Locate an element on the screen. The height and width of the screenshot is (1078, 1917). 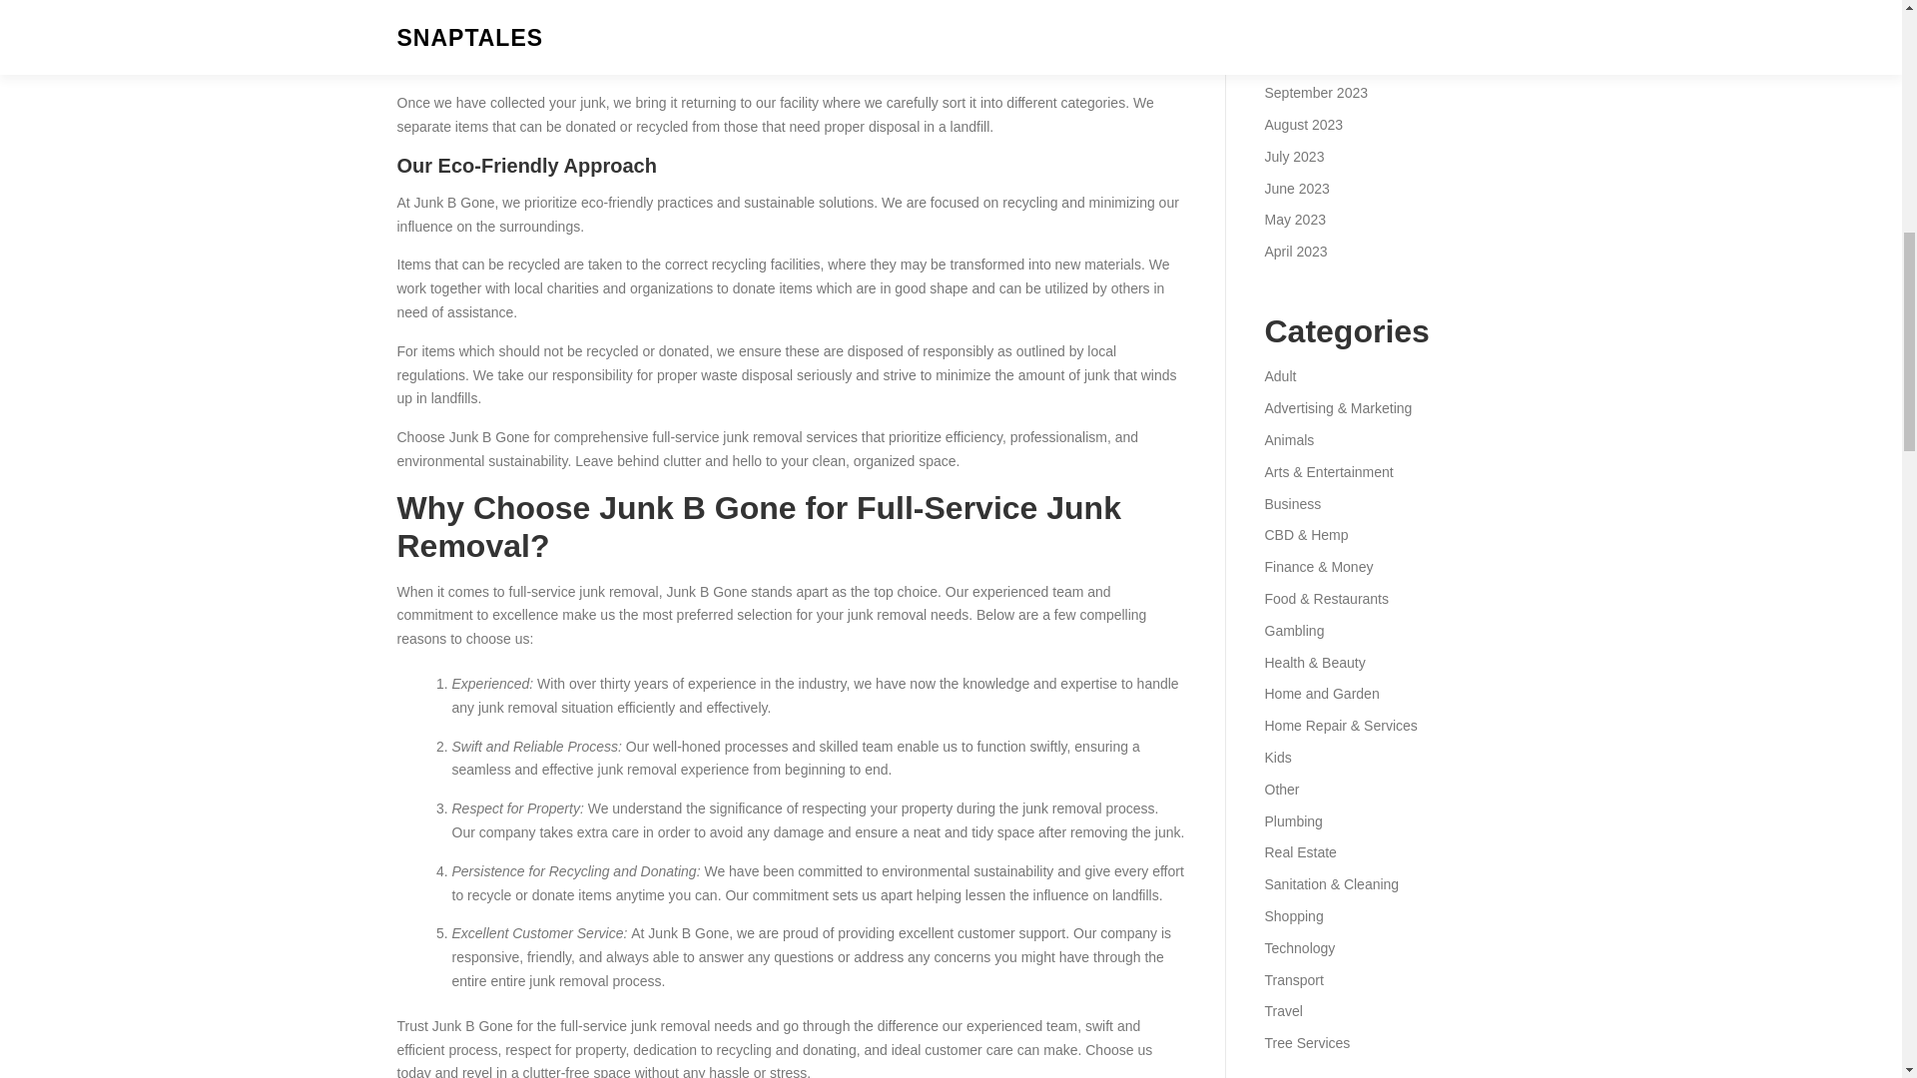
Adult is located at coordinates (1279, 375).